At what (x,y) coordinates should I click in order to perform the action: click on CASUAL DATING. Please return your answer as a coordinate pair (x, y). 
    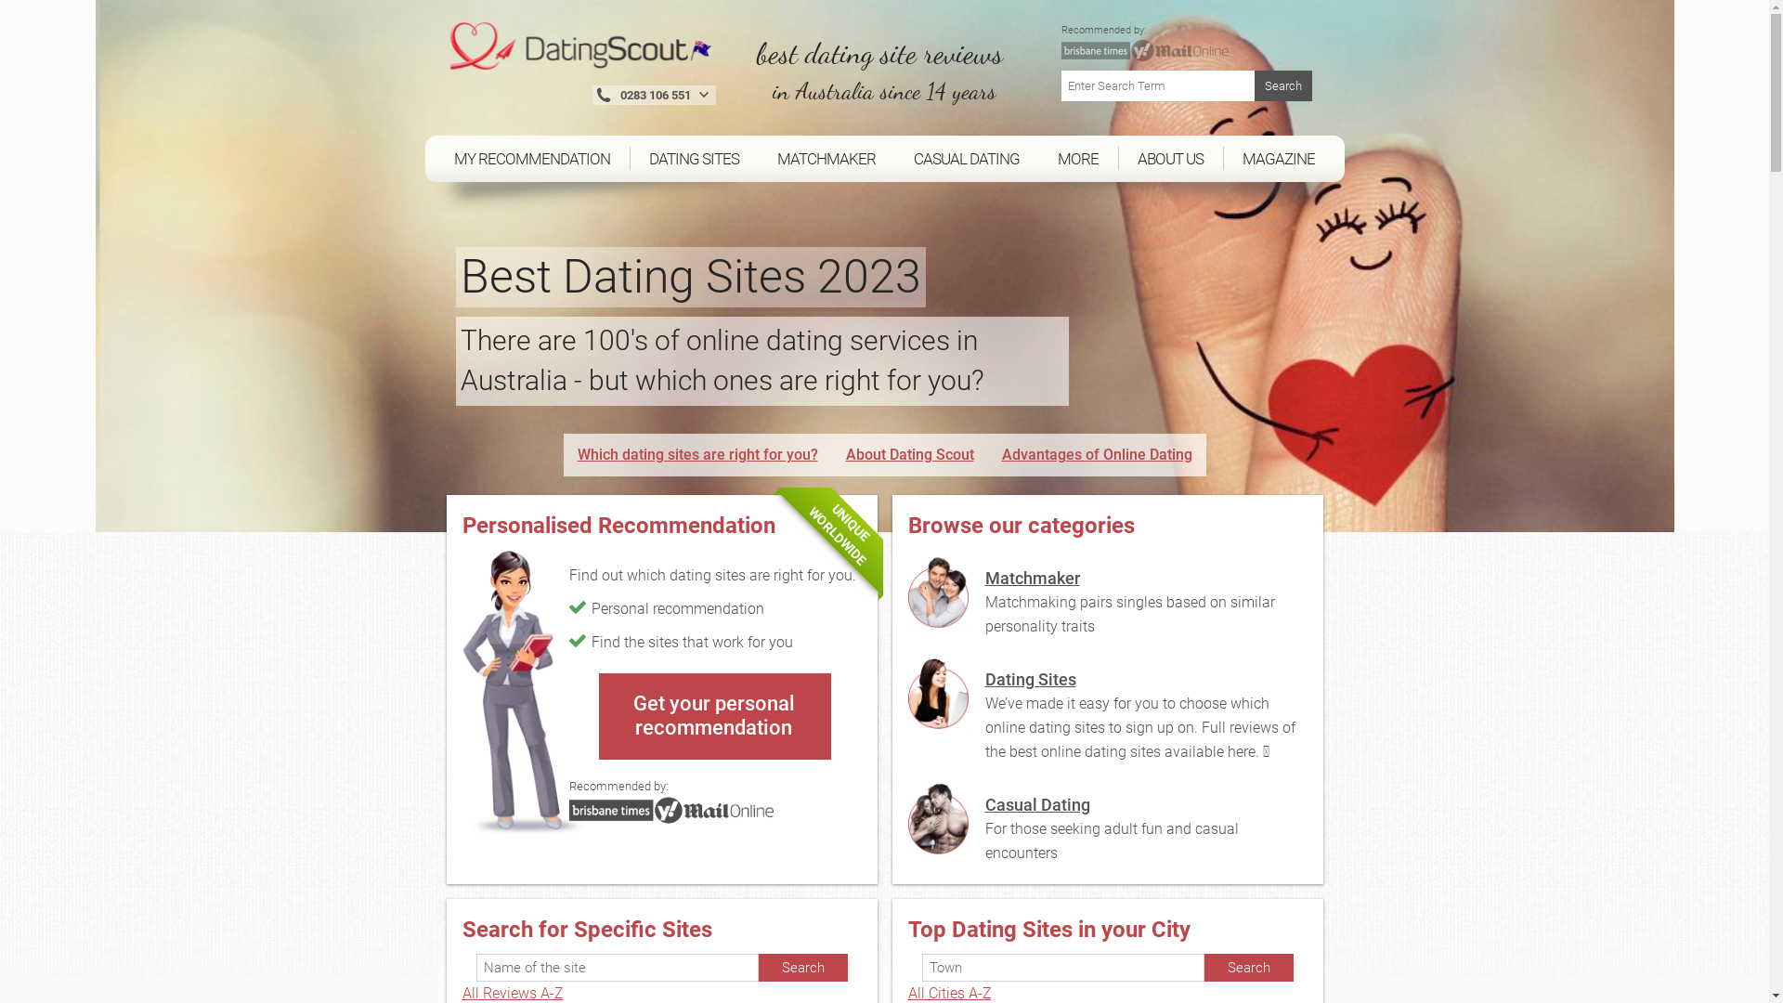
    Looking at the image, I should click on (968, 158).